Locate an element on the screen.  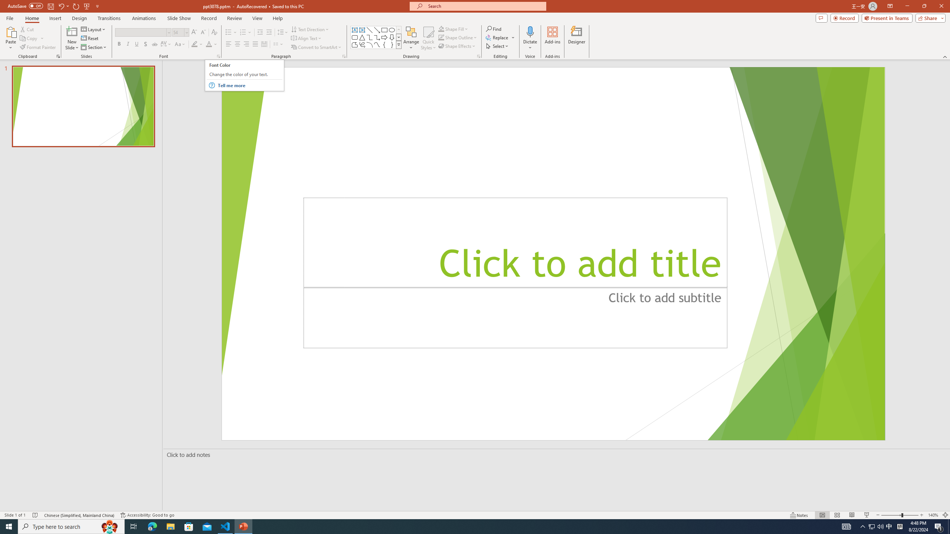
Shape Fill Dark Green, Accent 2 is located at coordinates (441, 29).